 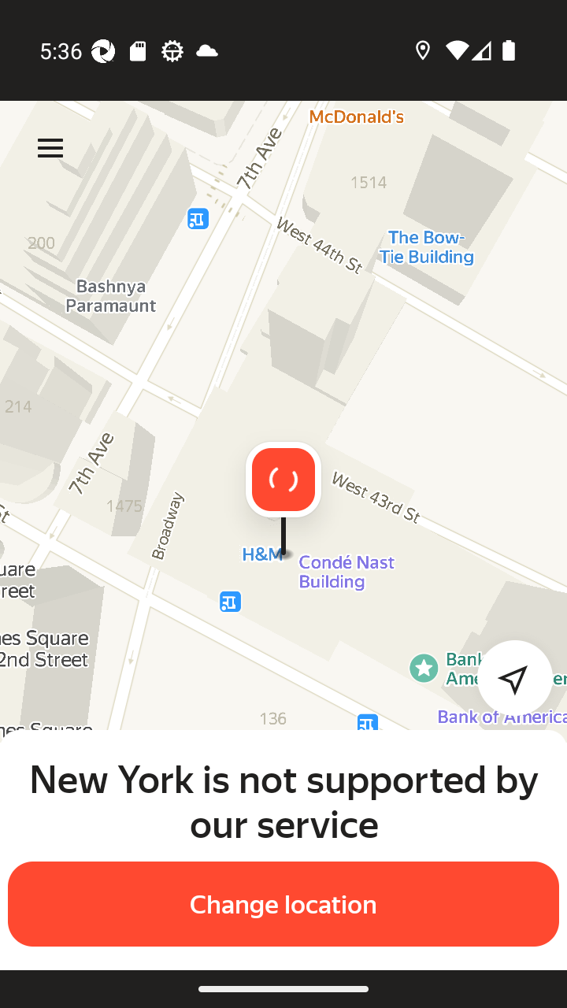 I want to click on Menu Menu Menu, so click(x=50, y=148).